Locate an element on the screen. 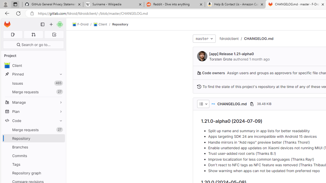 The width and height of the screenshot is (326, 183). Client is located at coordinates (33, 66).